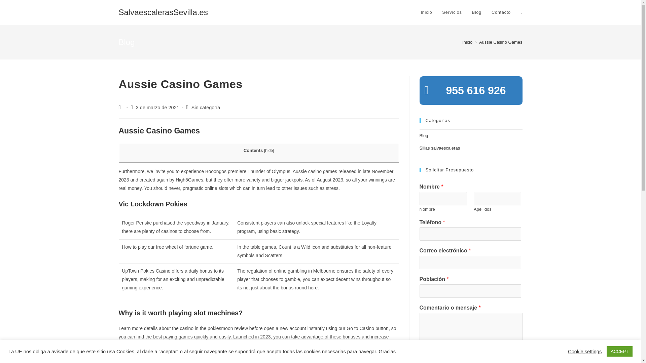 The width and height of the screenshot is (646, 363). Describe the element at coordinates (501, 12) in the screenshot. I see `Contacto` at that location.